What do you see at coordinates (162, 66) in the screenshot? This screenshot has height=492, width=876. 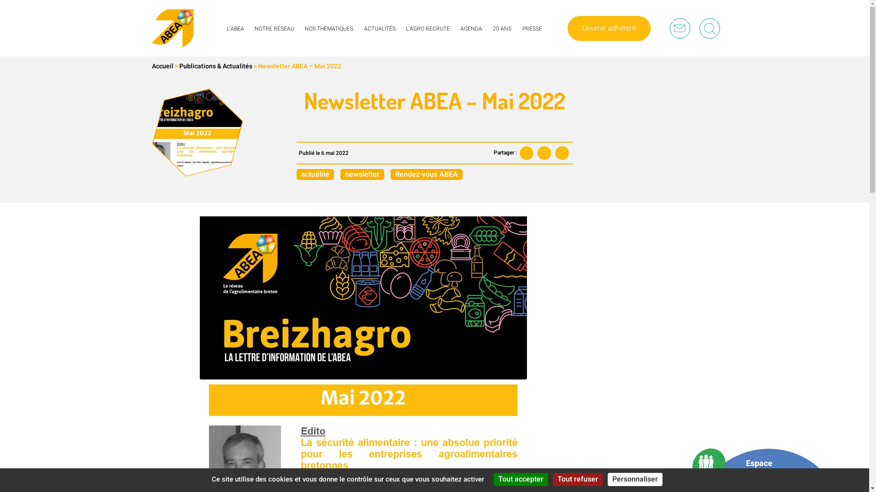 I see `Accueil` at bounding box center [162, 66].